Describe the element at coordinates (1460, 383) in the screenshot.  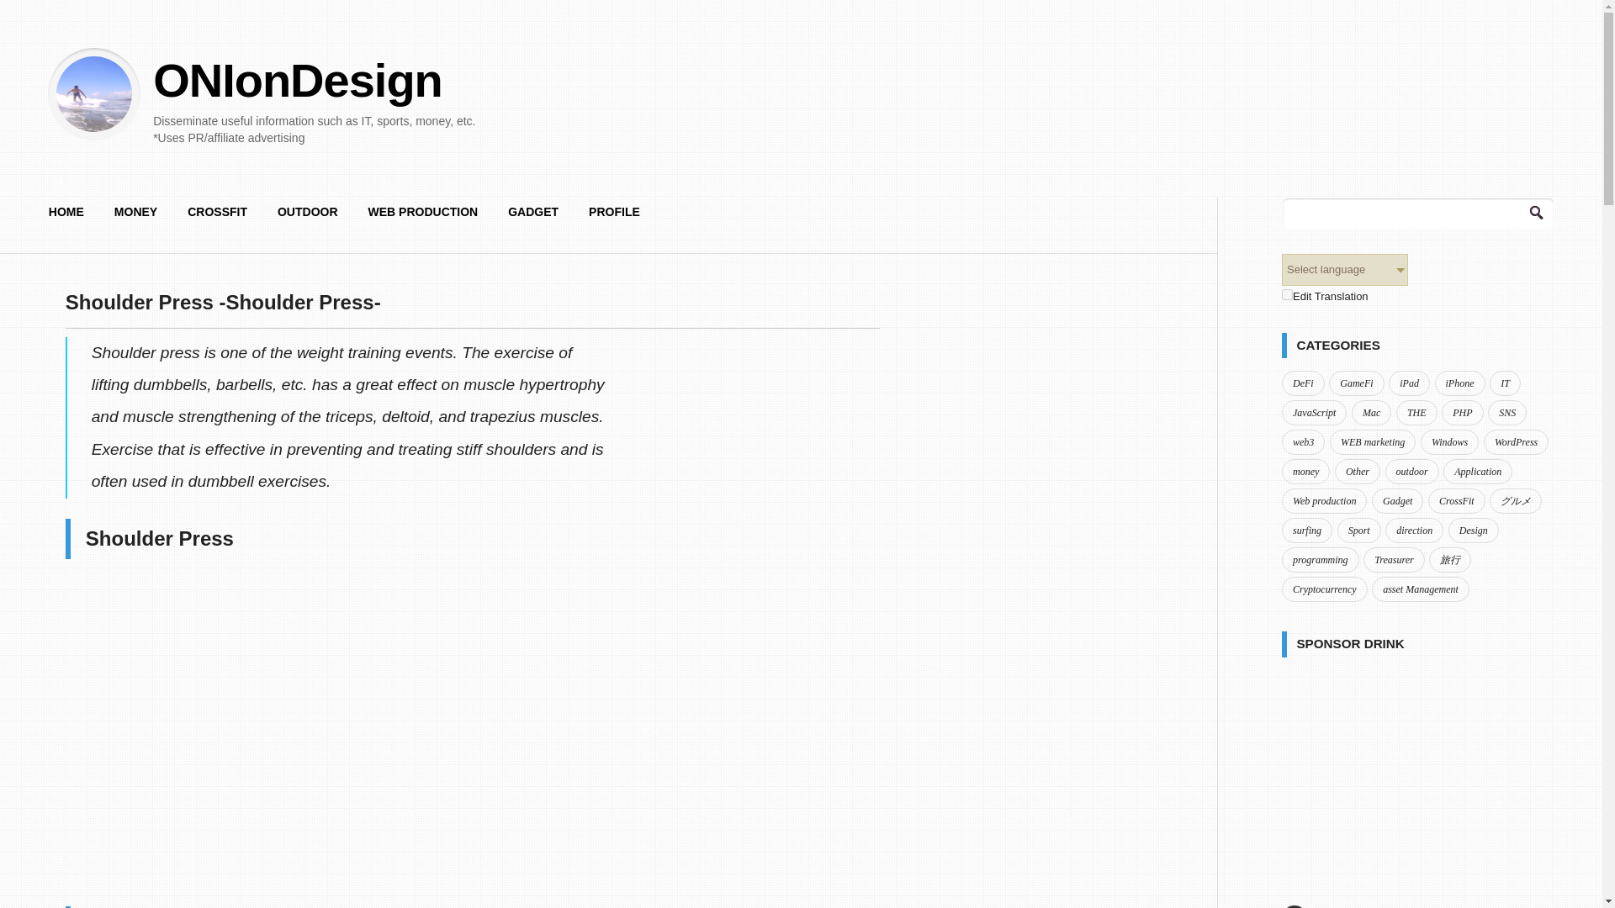
I see `iPhone` at that location.